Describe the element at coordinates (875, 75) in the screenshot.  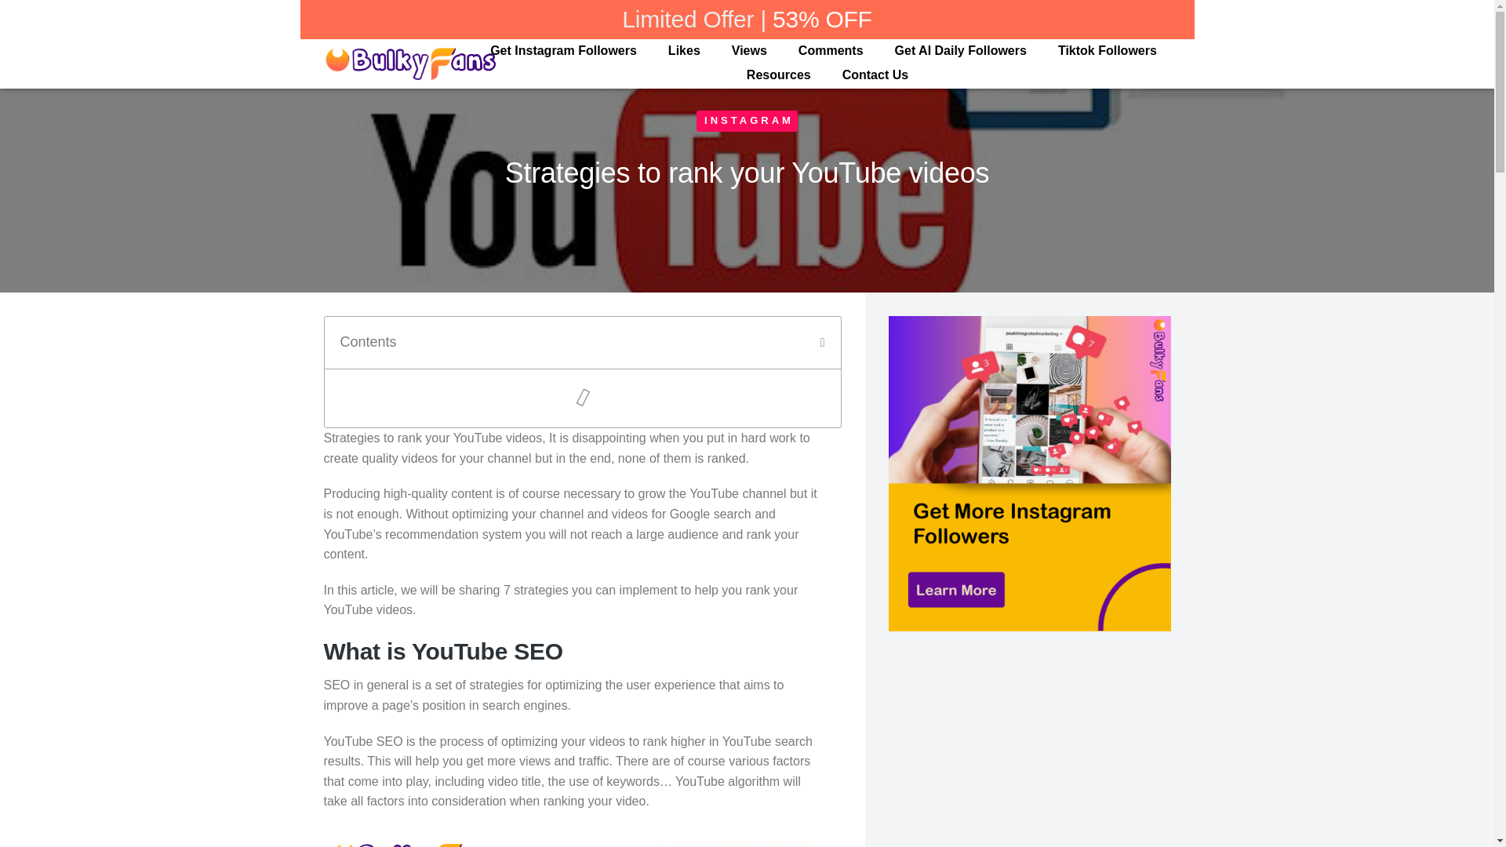
I see `Contact Us` at that location.